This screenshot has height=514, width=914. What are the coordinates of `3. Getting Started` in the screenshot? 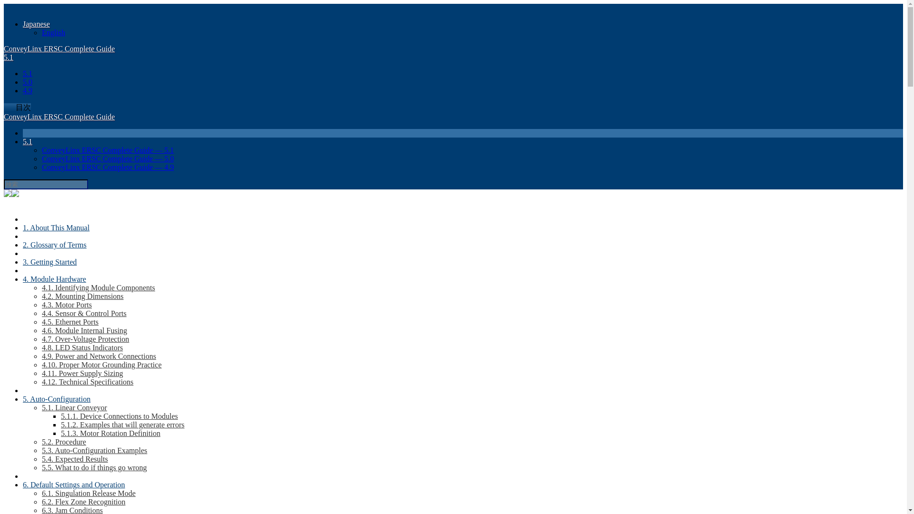 It's located at (50, 262).